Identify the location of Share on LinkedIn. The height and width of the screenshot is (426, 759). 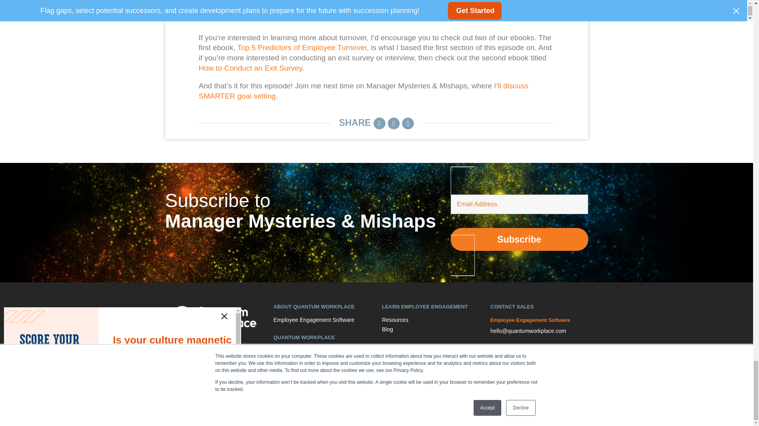
(379, 123).